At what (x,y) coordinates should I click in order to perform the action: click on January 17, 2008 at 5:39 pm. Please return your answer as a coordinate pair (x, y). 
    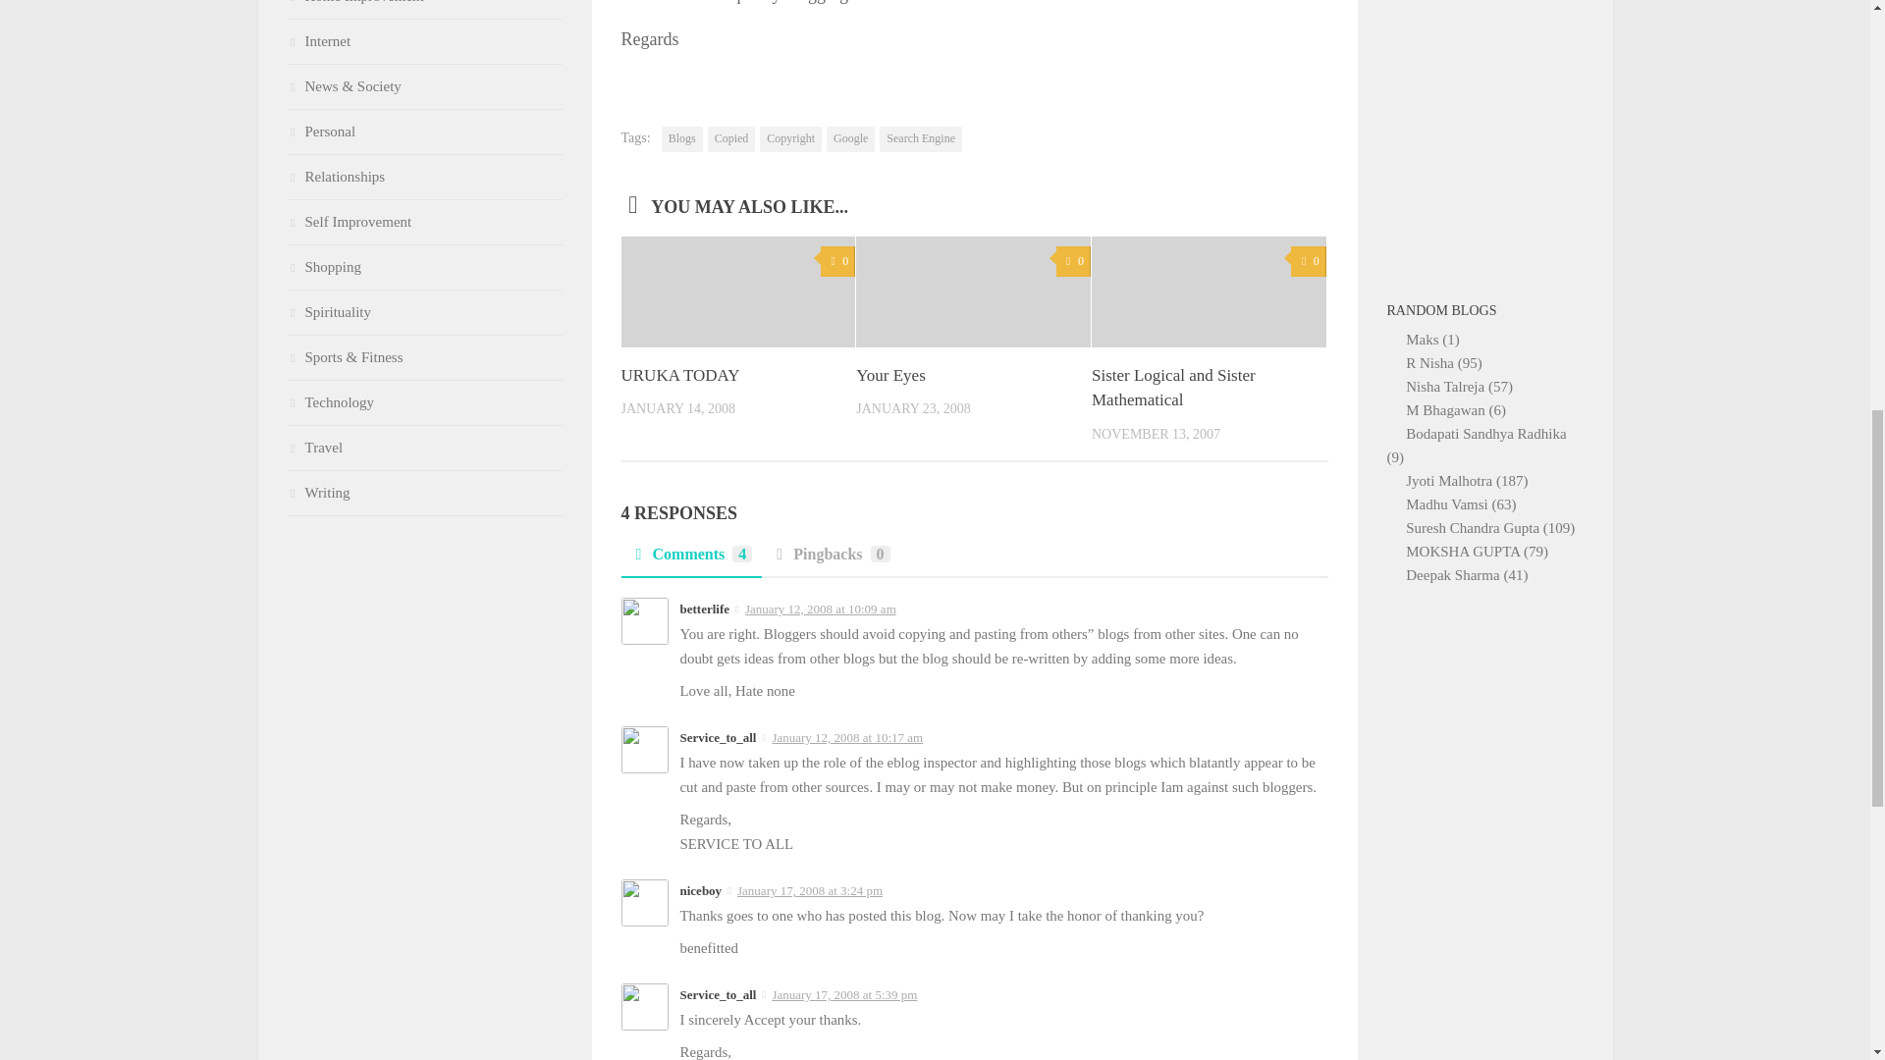
    Looking at the image, I should click on (843, 993).